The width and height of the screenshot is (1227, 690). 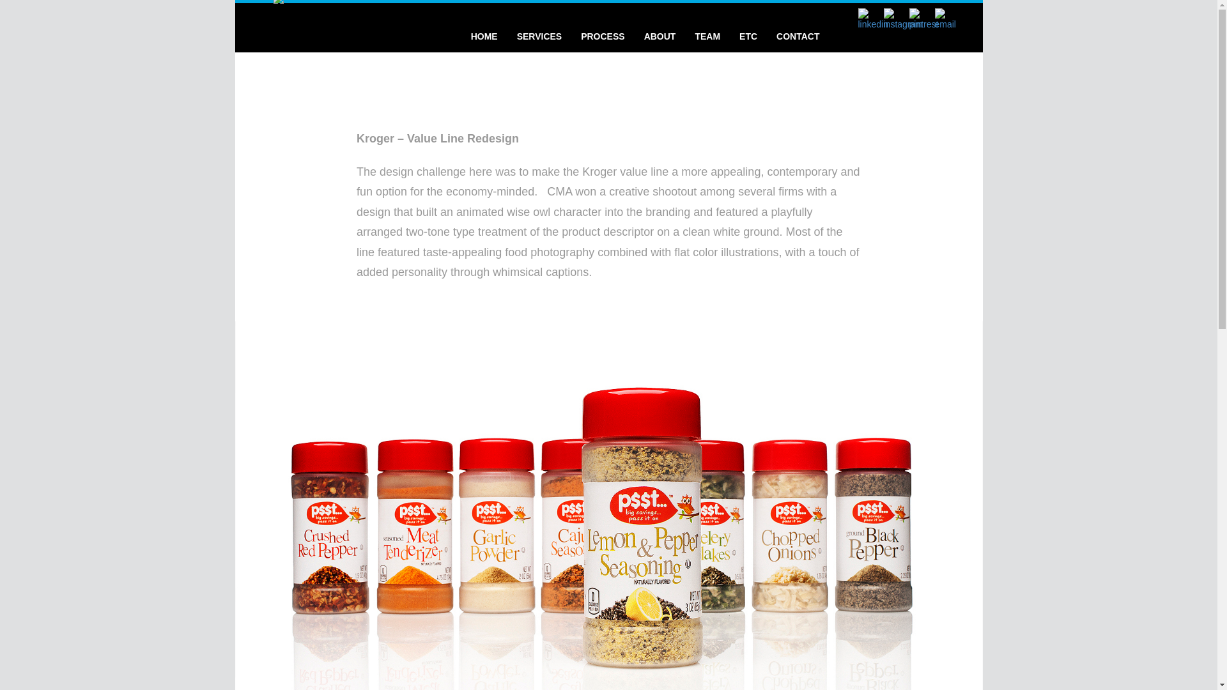 I want to click on ETC, so click(x=748, y=34).